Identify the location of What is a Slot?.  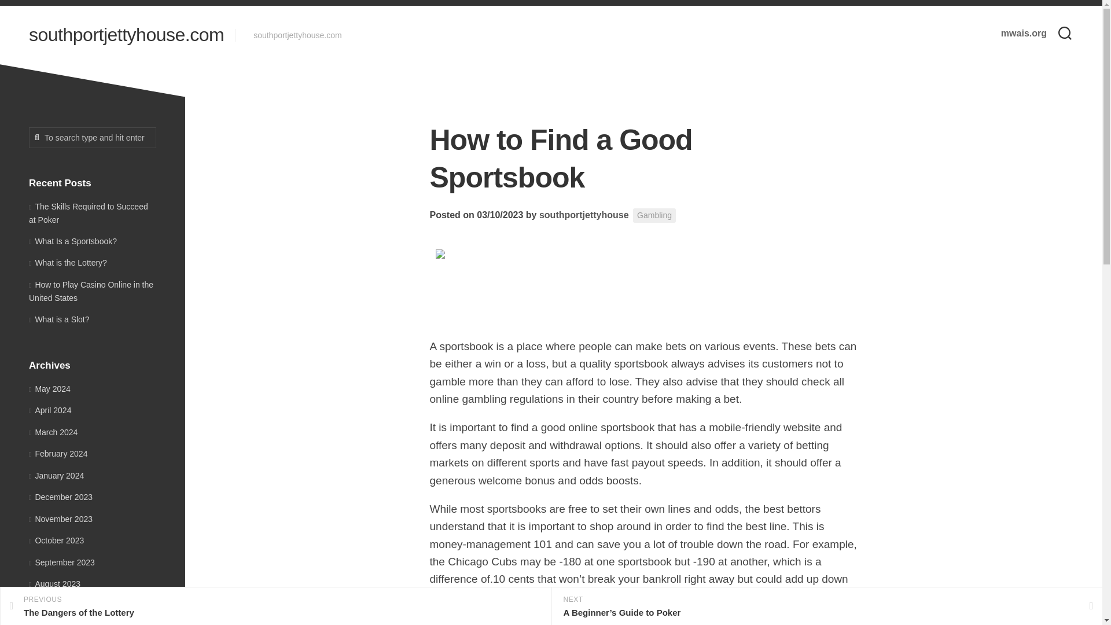
(67, 263).